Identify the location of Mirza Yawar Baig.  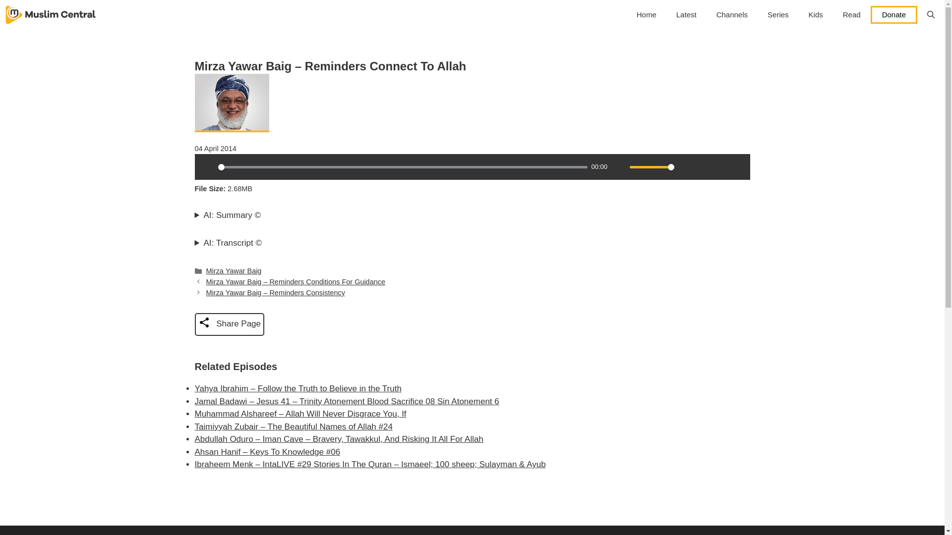
(234, 270).